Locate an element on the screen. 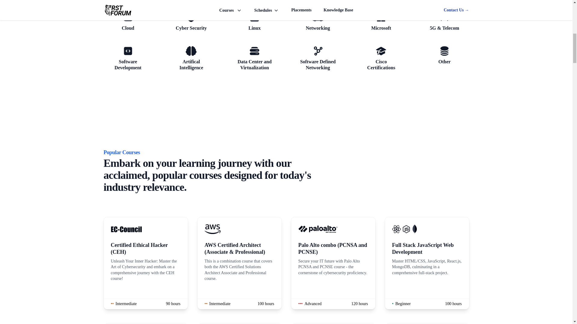 Image resolution: width=577 pixels, height=324 pixels. Data Center and Virtualization is located at coordinates (317, 58).